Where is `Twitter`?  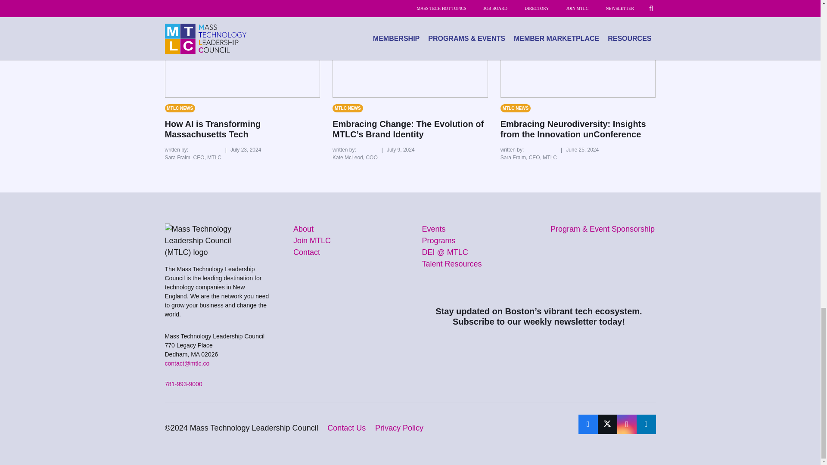 Twitter is located at coordinates (607, 424).